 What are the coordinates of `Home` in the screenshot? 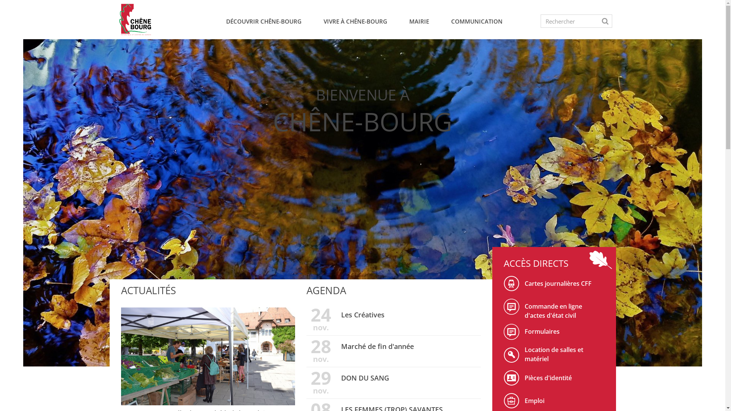 It's located at (135, 20).